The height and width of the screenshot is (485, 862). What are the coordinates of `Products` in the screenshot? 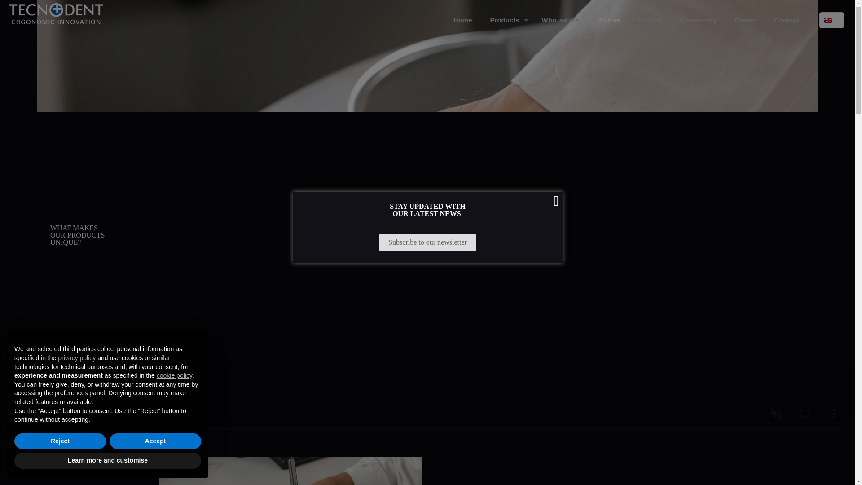 It's located at (506, 20).